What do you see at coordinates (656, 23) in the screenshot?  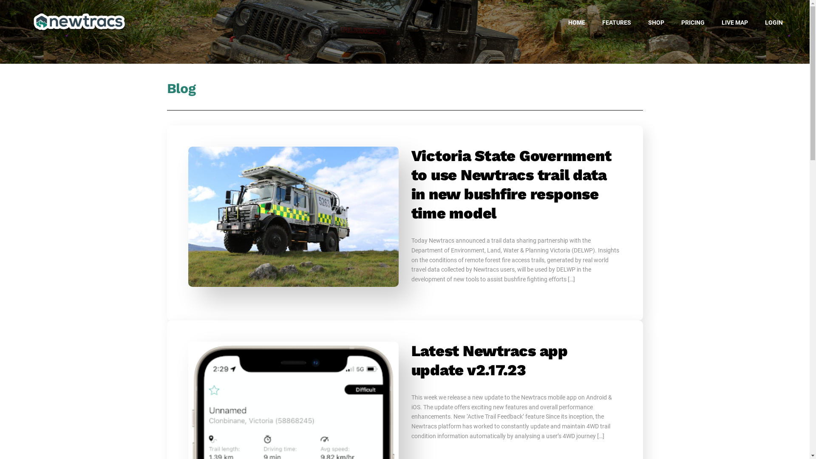 I see `SHOP` at bounding box center [656, 23].